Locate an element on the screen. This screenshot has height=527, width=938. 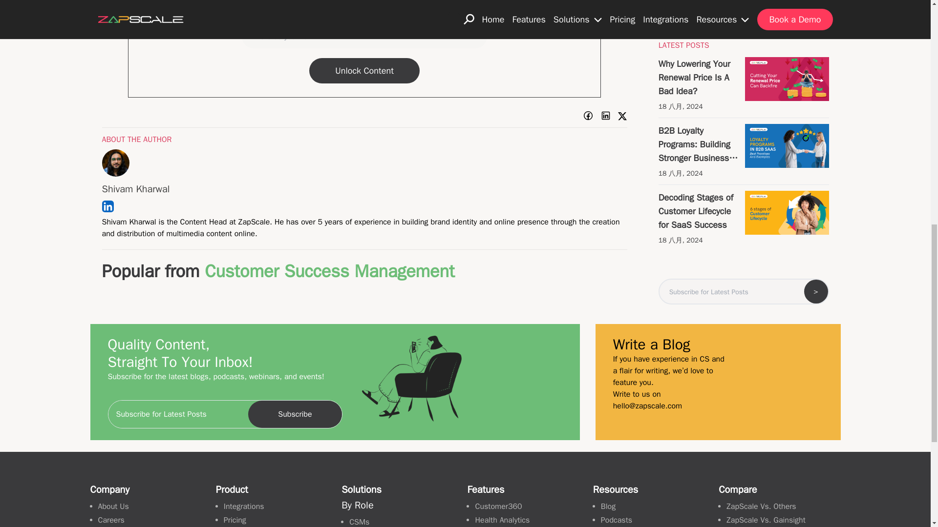
Careers is located at coordinates (110, 520).